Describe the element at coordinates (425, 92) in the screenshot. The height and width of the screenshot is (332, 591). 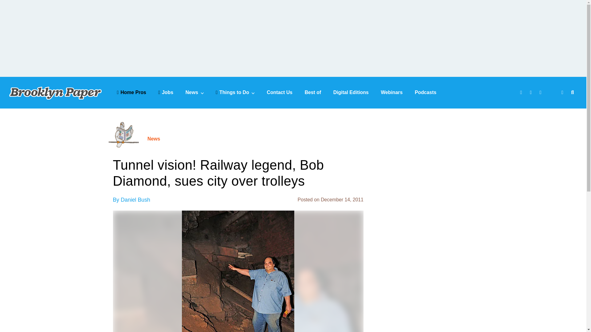
I see `Podcasts` at that location.